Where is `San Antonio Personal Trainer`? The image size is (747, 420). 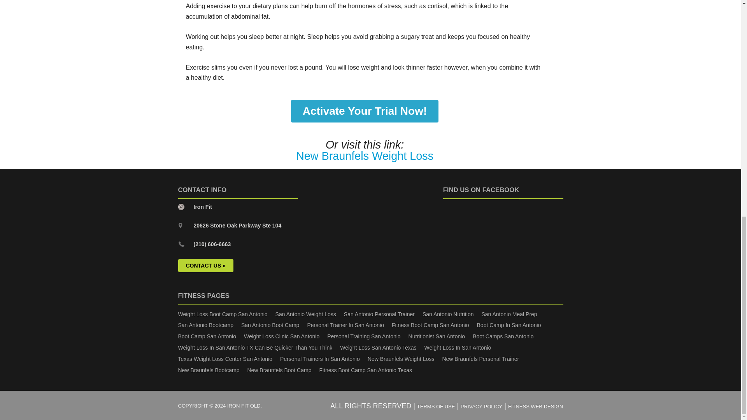
San Antonio Personal Trainer is located at coordinates (379, 314).